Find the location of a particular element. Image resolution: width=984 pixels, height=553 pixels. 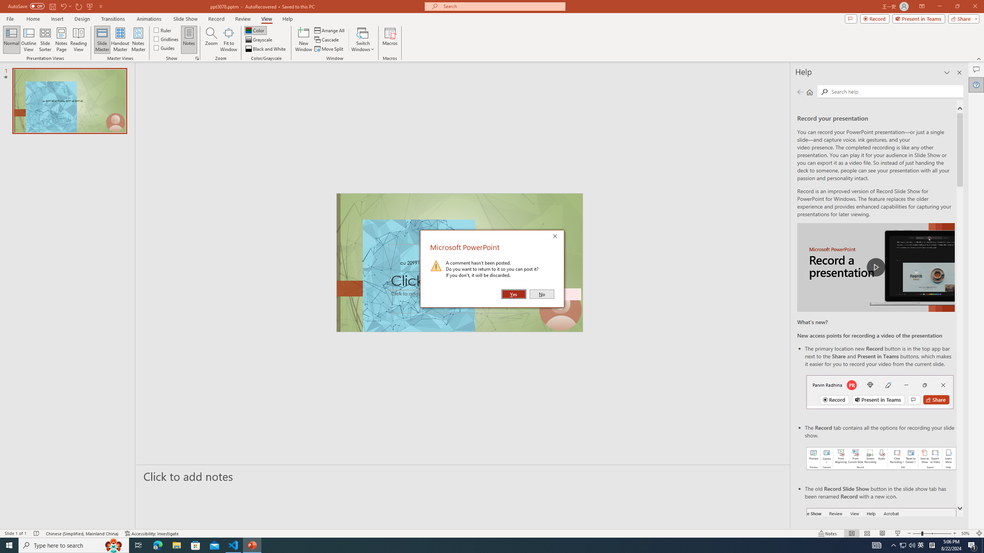

Switch Windows is located at coordinates (363, 40).